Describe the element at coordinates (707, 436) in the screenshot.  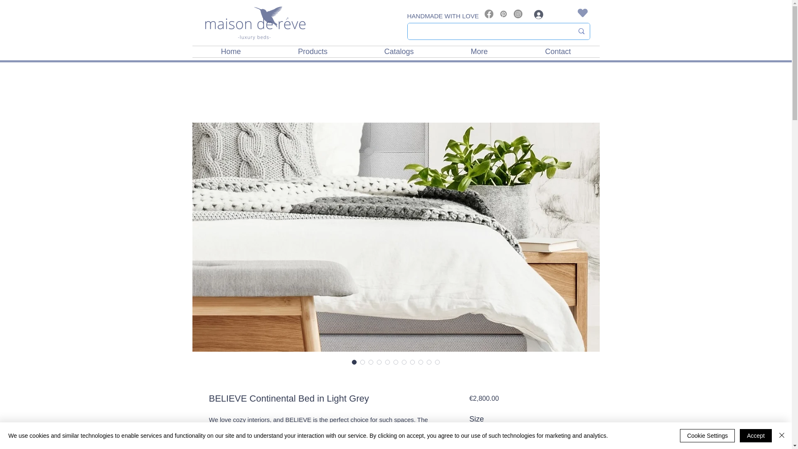
I see `Cookie Settings` at that location.